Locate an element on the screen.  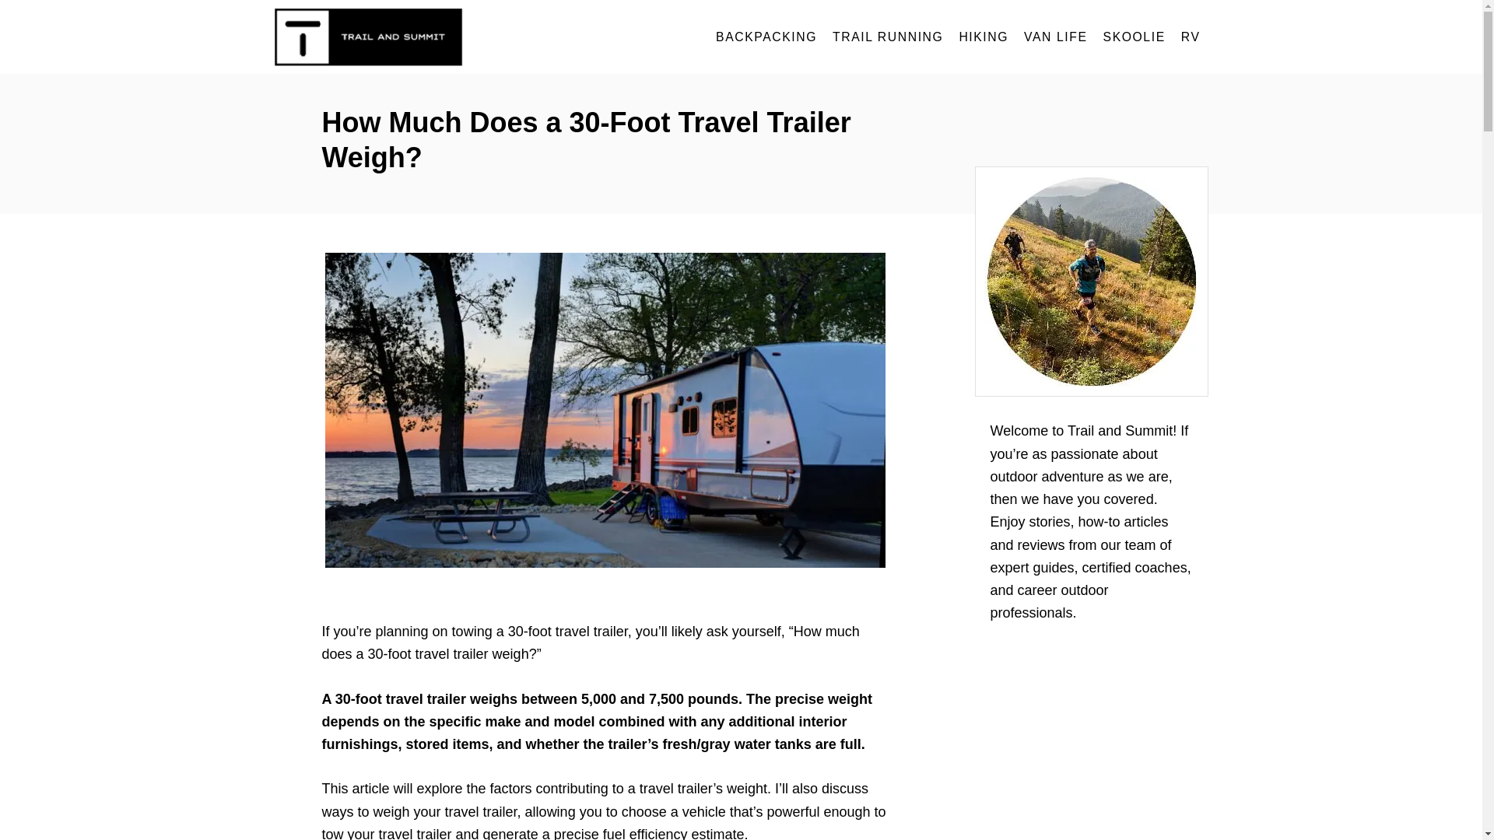
BACKPACKING is located at coordinates (766, 37).